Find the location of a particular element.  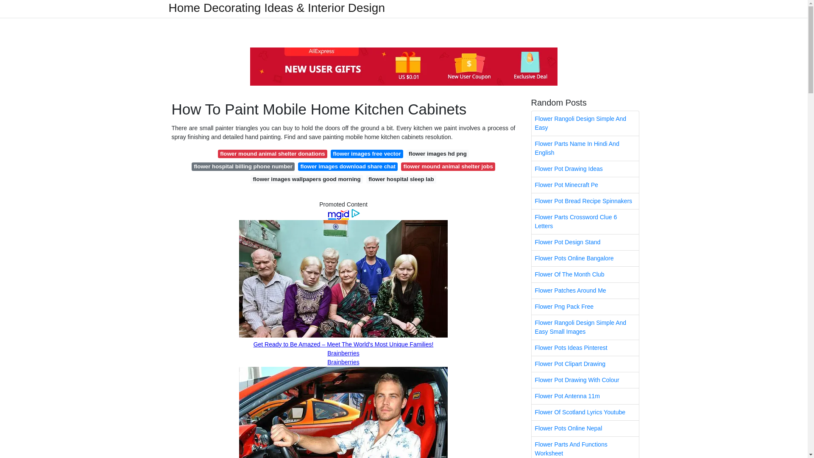

Flower Parts Name In Hindi And English is located at coordinates (585, 148).